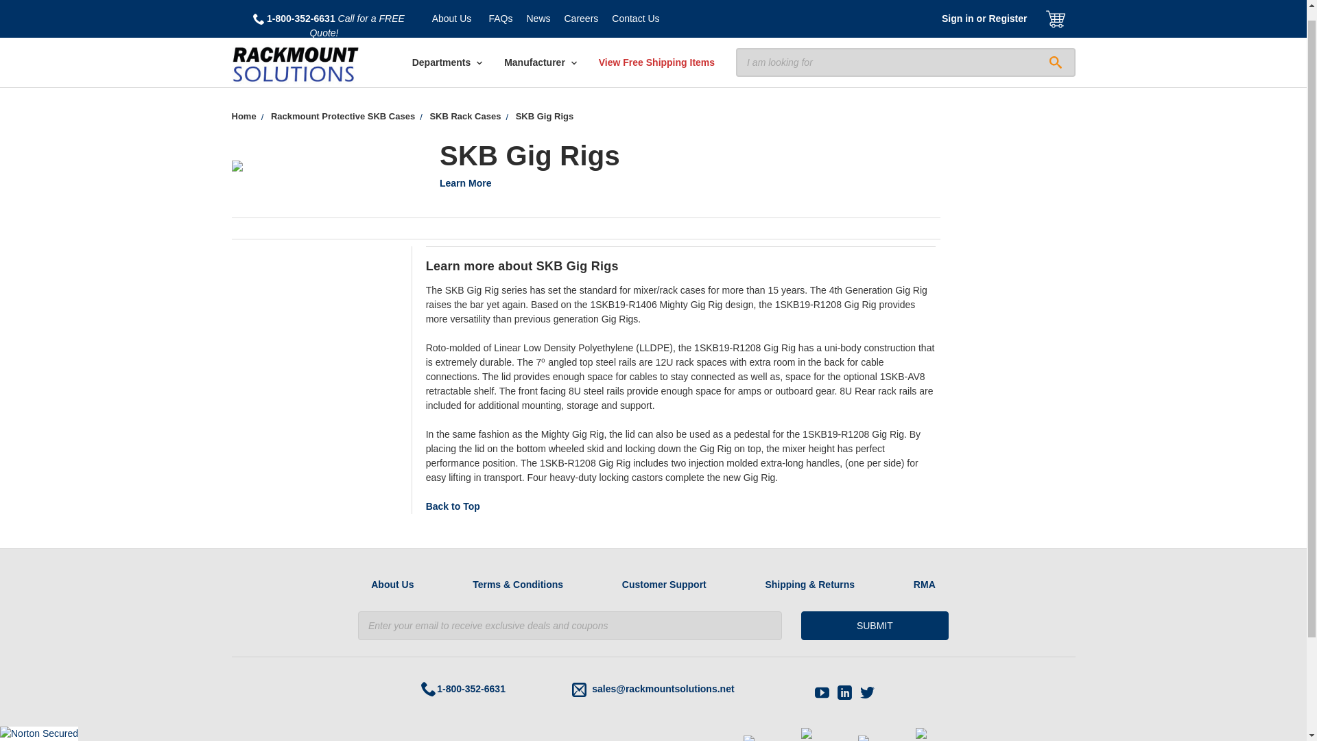 The image size is (1317, 741). Describe the element at coordinates (635, 12) in the screenshot. I see `Contact Us` at that location.